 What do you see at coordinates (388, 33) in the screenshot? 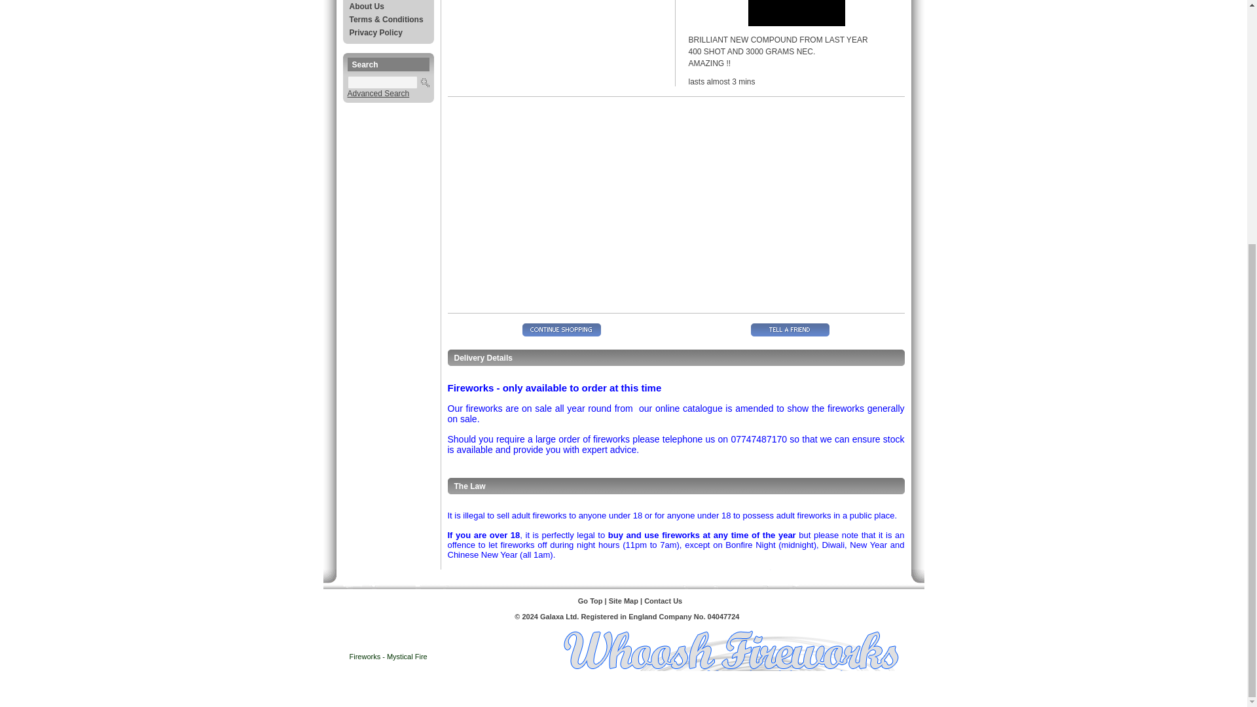
I see `Privacy Policy` at bounding box center [388, 33].